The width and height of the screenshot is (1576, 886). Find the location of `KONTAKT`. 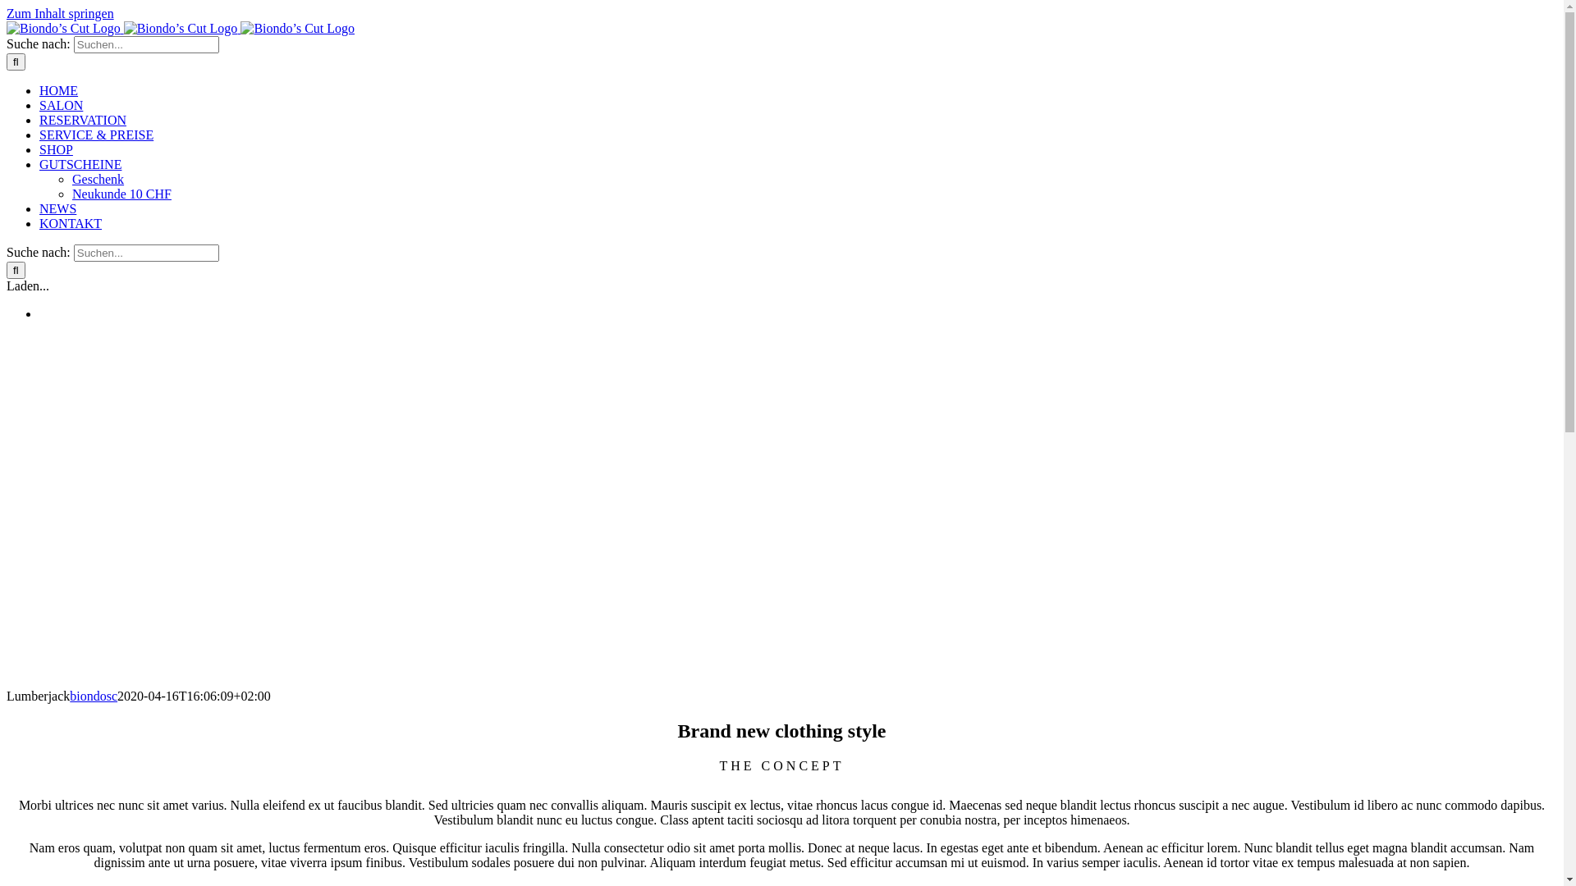

KONTAKT is located at coordinates (71, 223).